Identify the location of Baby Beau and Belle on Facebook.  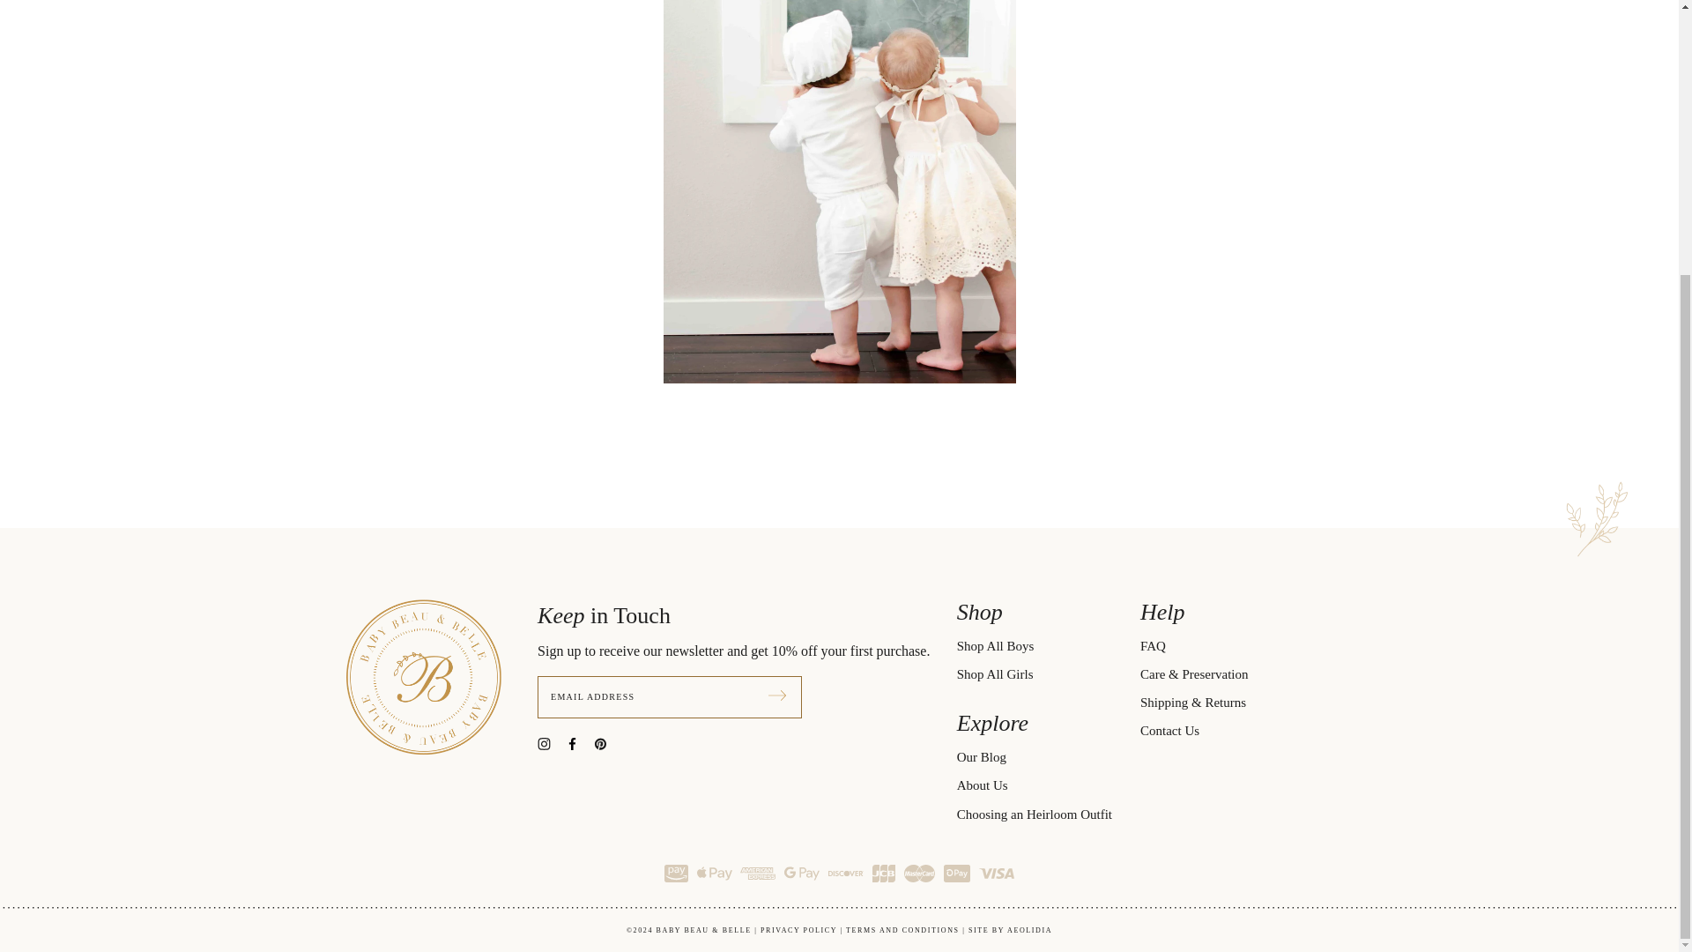
(579, 742).